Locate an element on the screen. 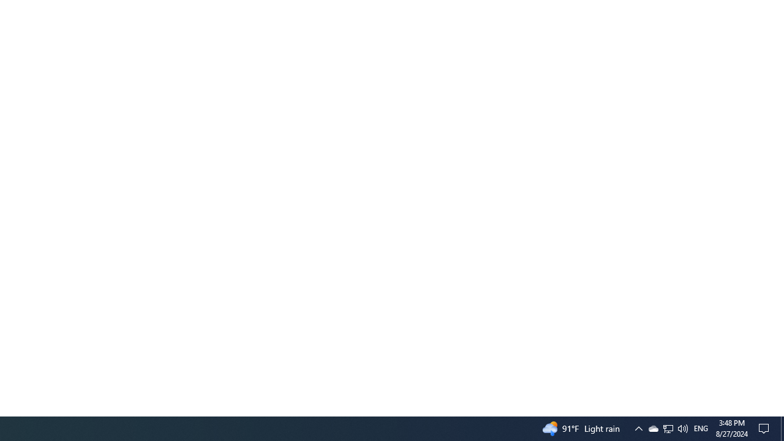 This screenshot has height=441, width=784. Tray Input Indicator - English (United States) is located at coordinates (701, 429).